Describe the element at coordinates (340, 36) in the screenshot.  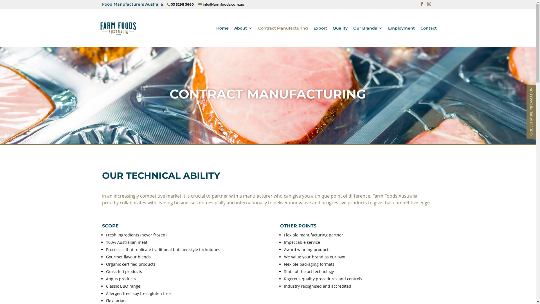
I see `Quality` at that location.